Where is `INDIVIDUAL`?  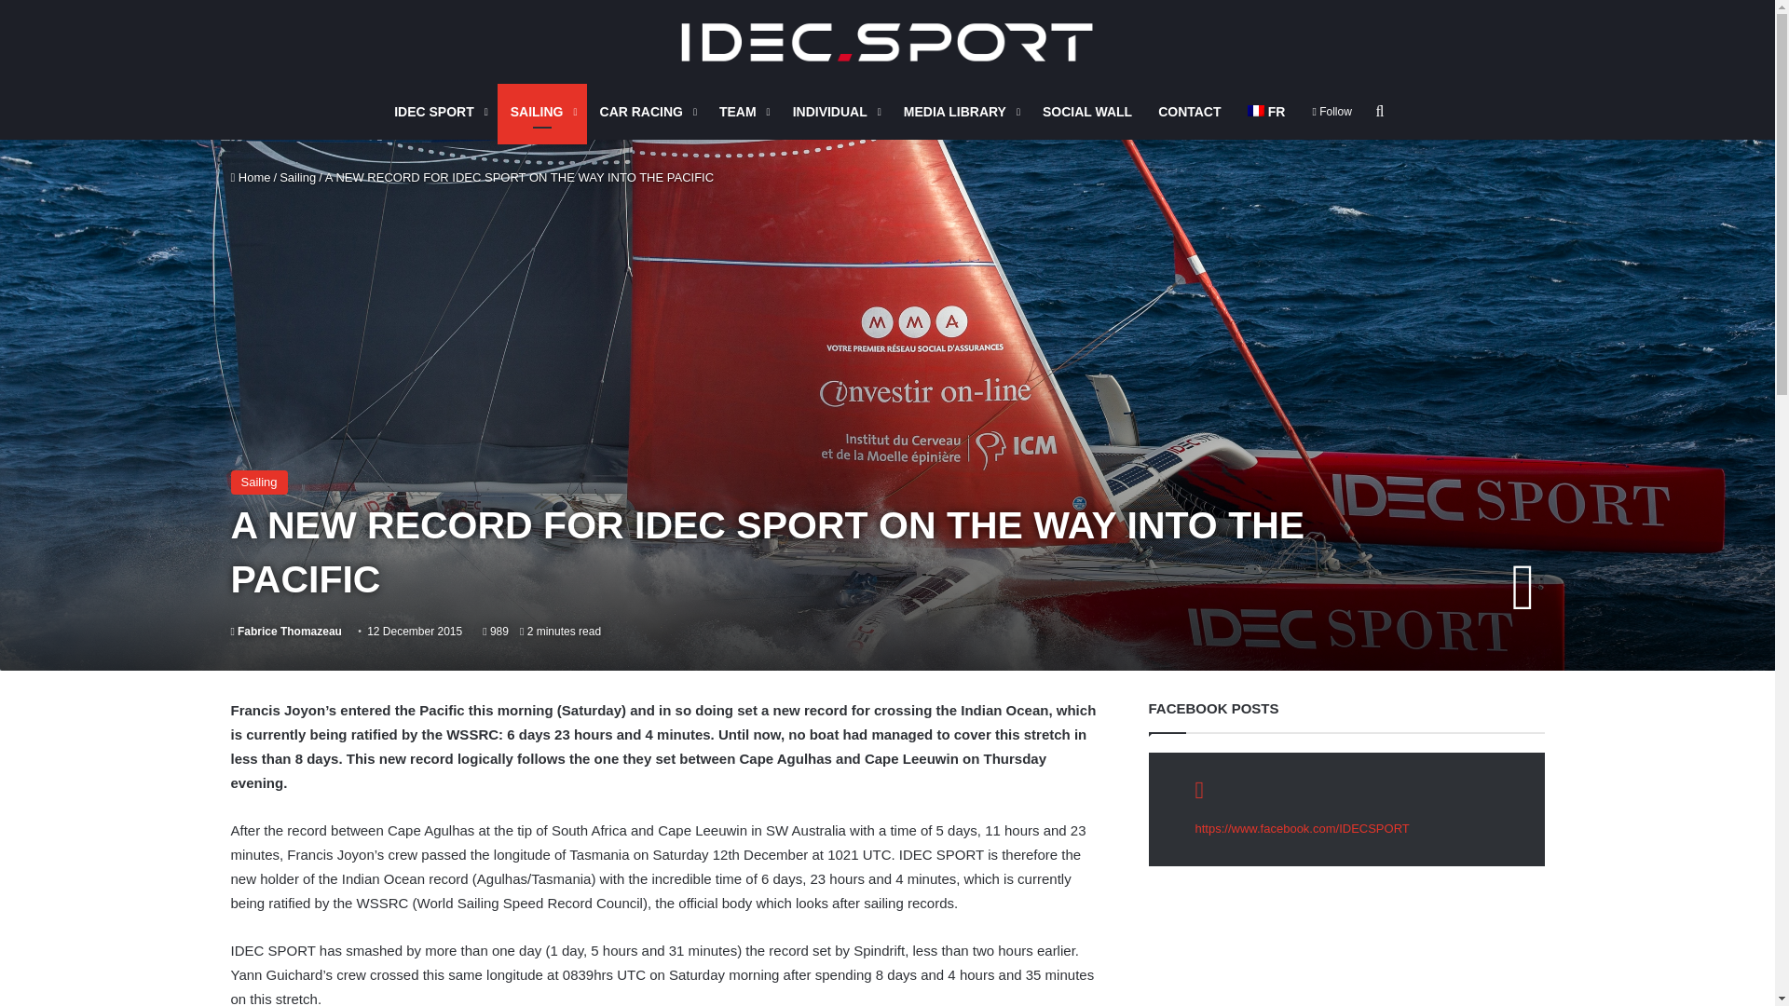 INDIVIDUAL is located at coordinates (835, 112).